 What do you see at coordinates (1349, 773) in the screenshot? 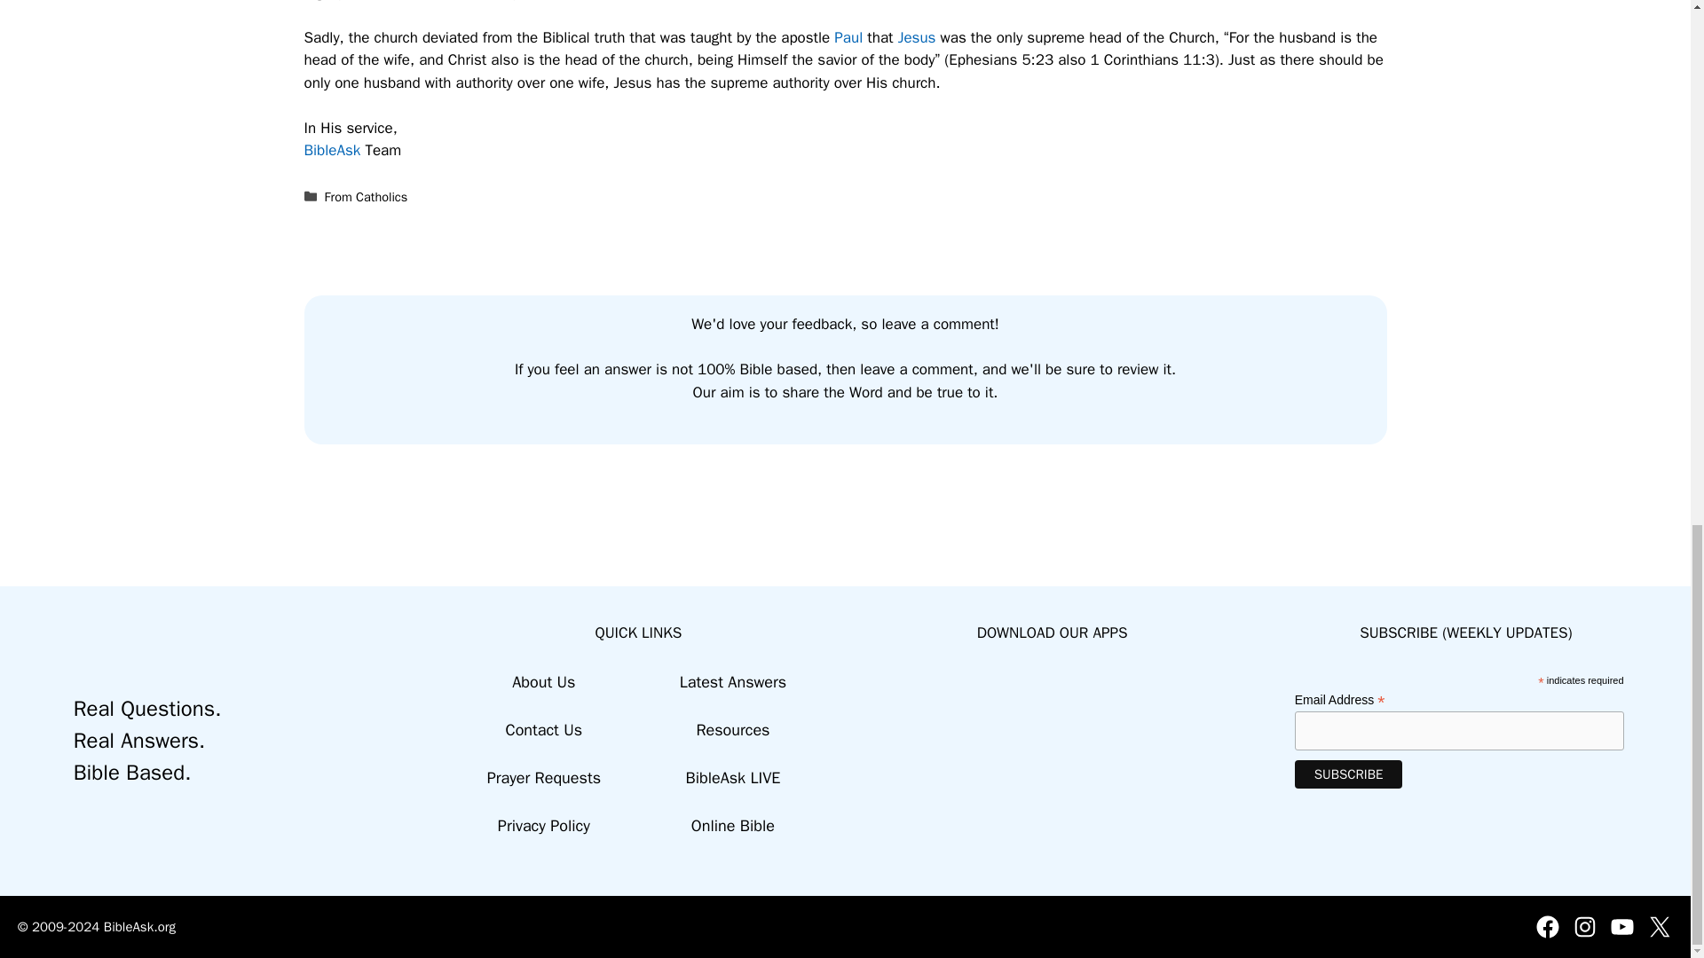
I see `Subscribe` at bounding box center [1349, 773].